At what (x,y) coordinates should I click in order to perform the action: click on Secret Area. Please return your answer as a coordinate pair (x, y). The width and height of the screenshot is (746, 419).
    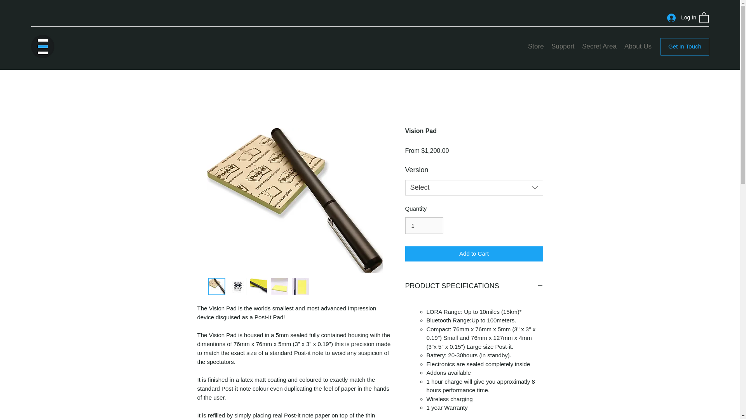
    Looking at the image, I should click on (599, 47).